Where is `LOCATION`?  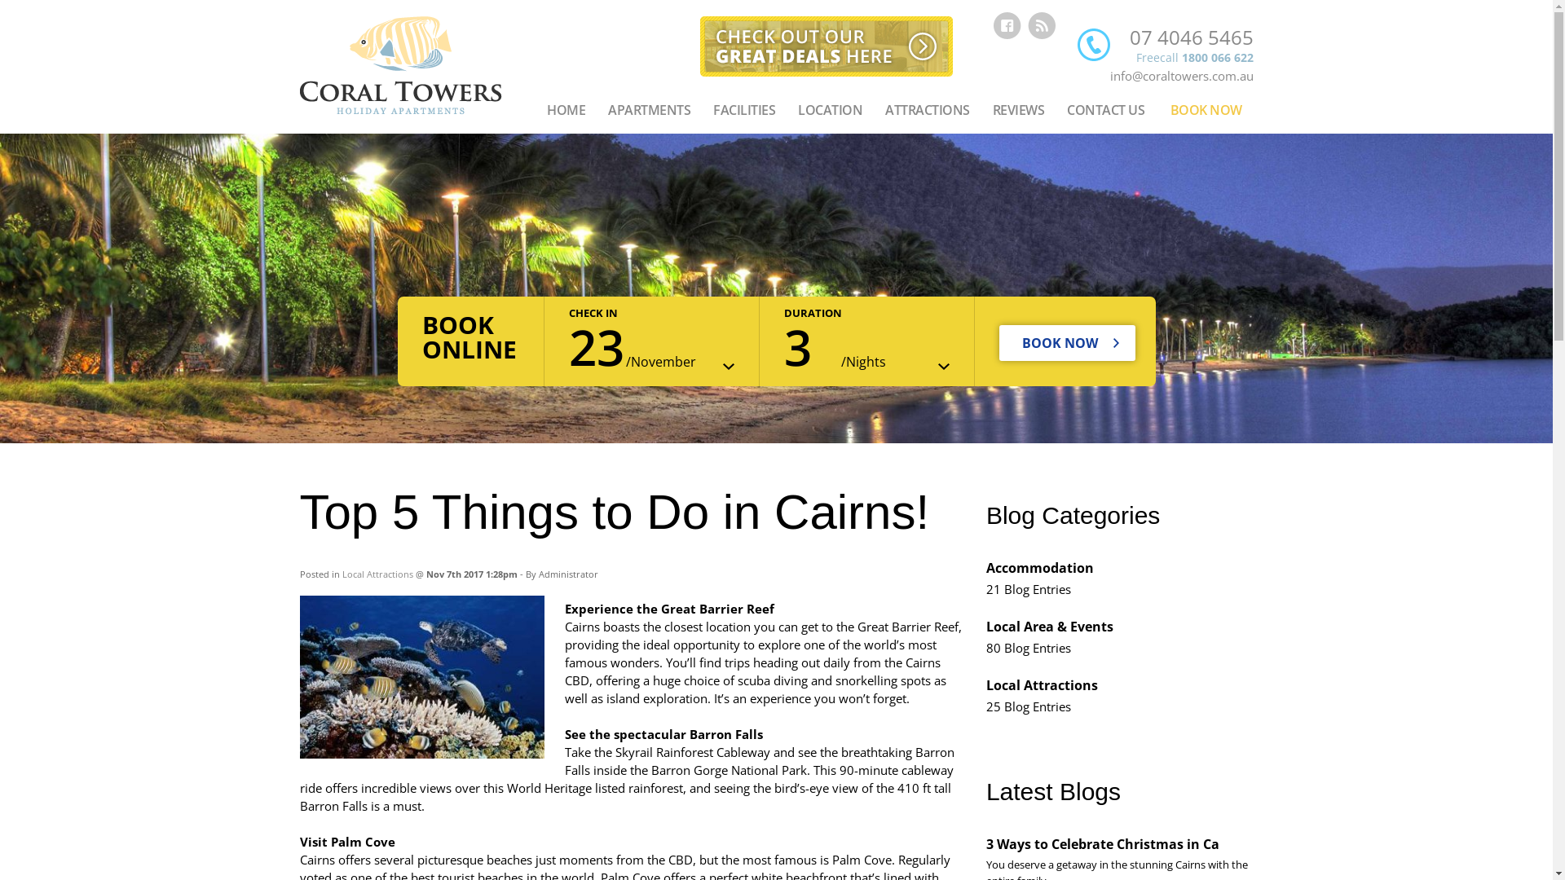 LOCATION is located at coordinates (830, 112).